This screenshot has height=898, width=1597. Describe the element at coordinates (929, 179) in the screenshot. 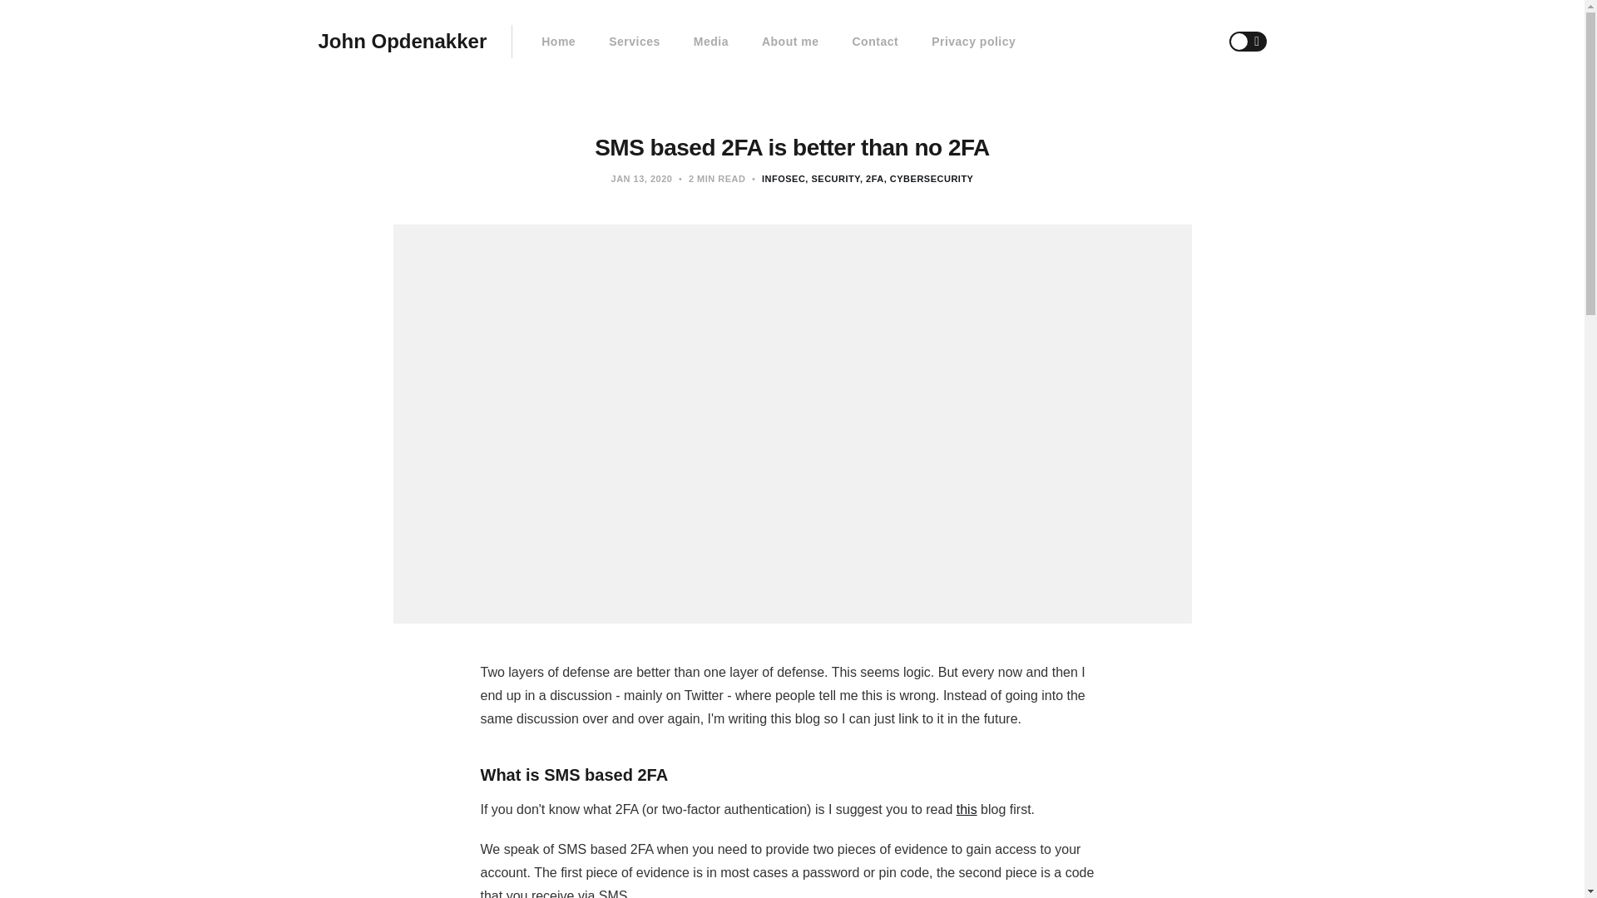

I see `cybersecurity` at that location.